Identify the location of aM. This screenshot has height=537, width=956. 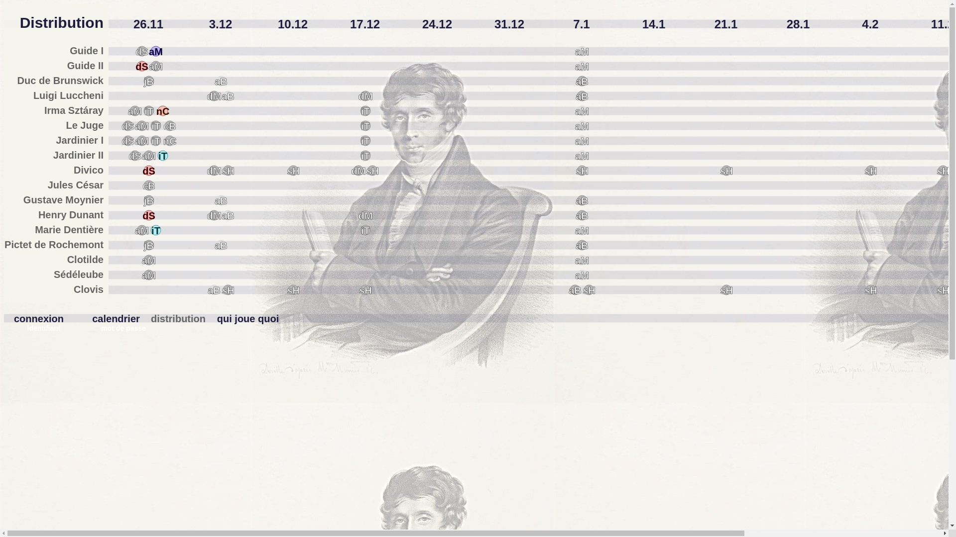
(142, 231).